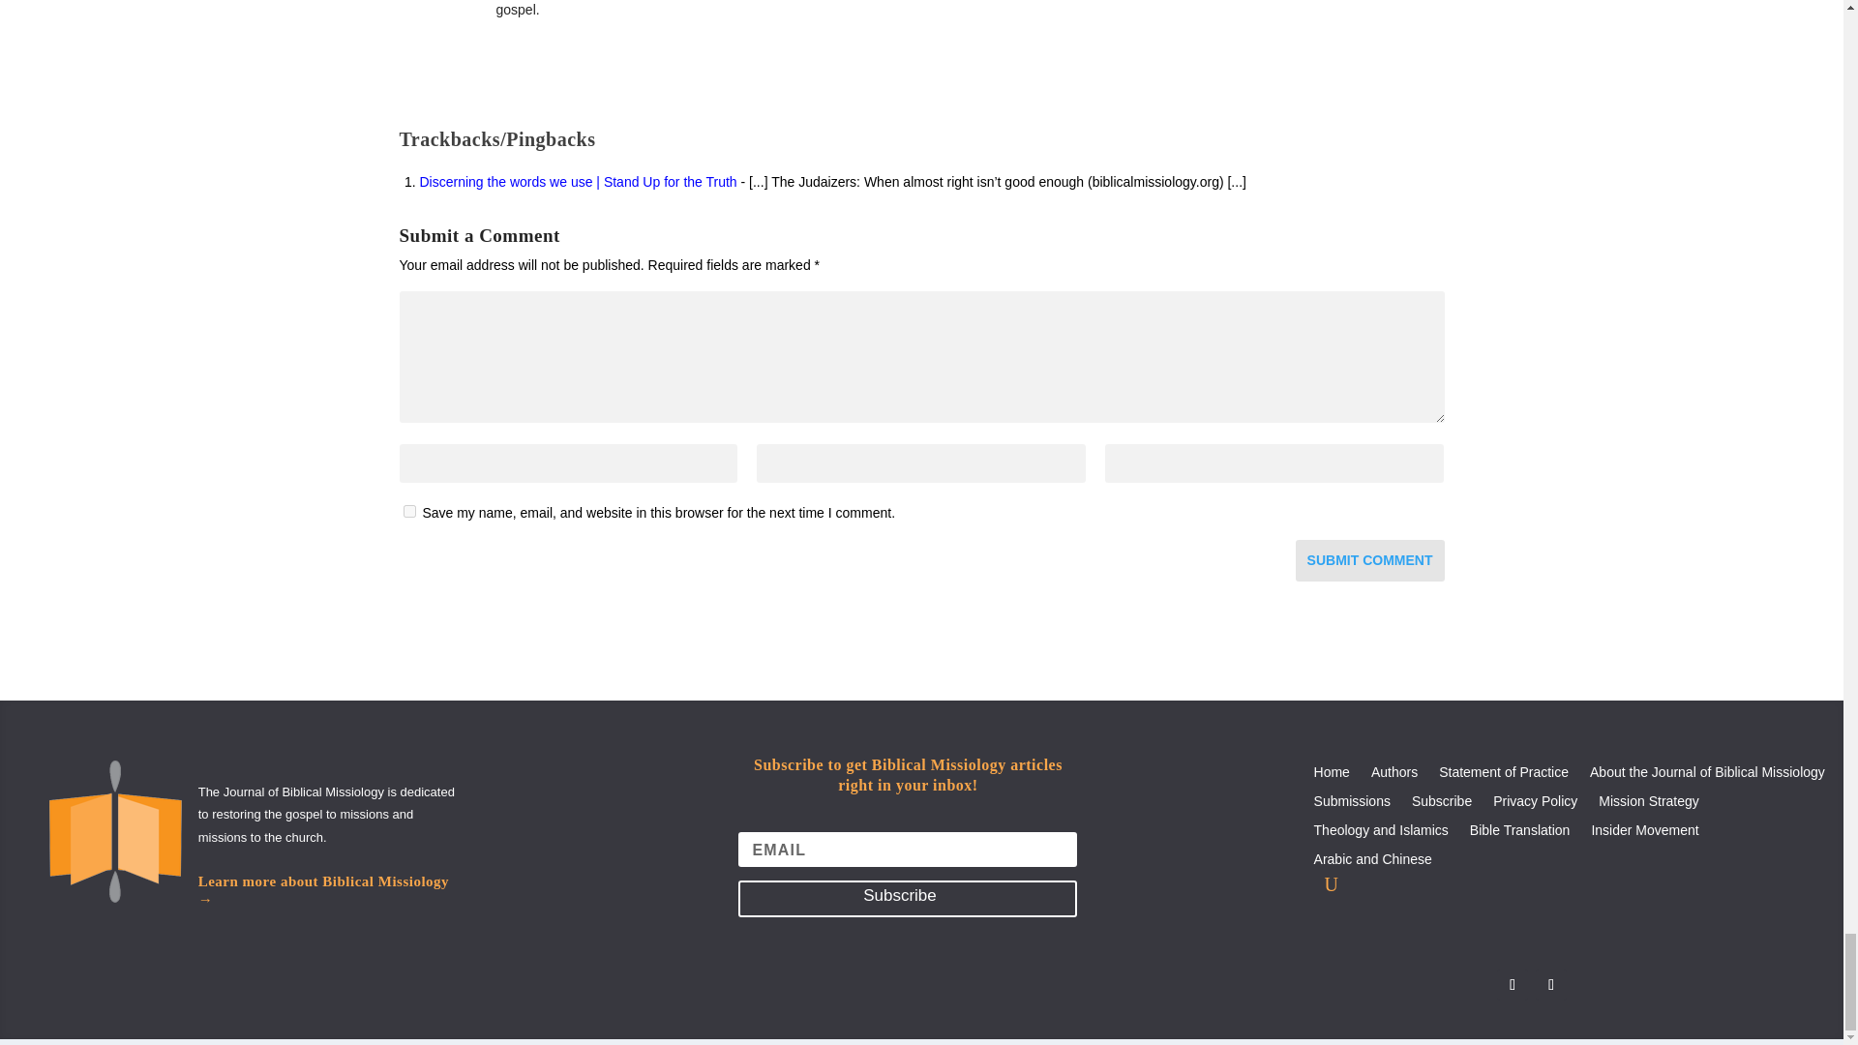 The width and height of the screenshot is (1858, 1045). What do you see at coordinates (1512, 985) in the screenshot?
I see `Follow on Facebook` at bounding box center [1512, 985].